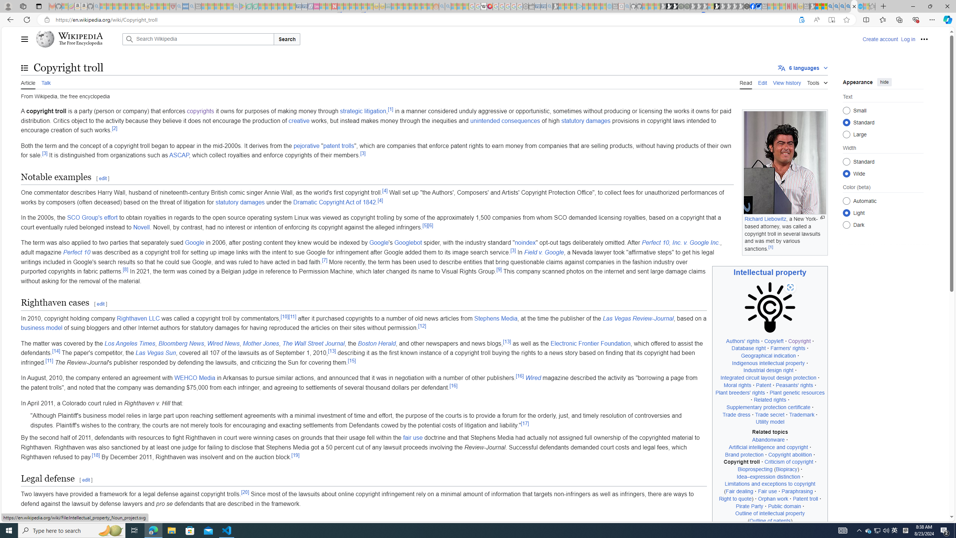  I want to click on Log in, so click(907, 39).